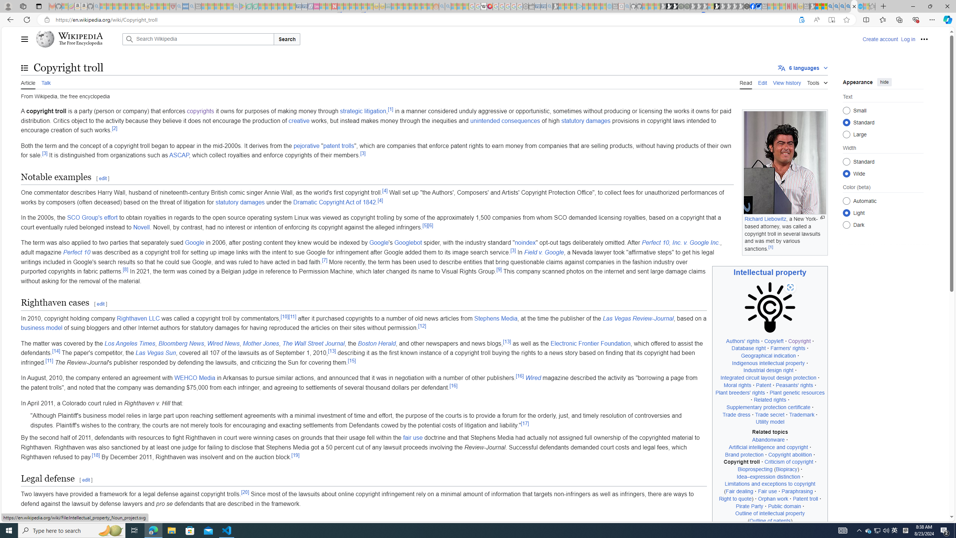  I want to click on Log in, so click(907, 39).